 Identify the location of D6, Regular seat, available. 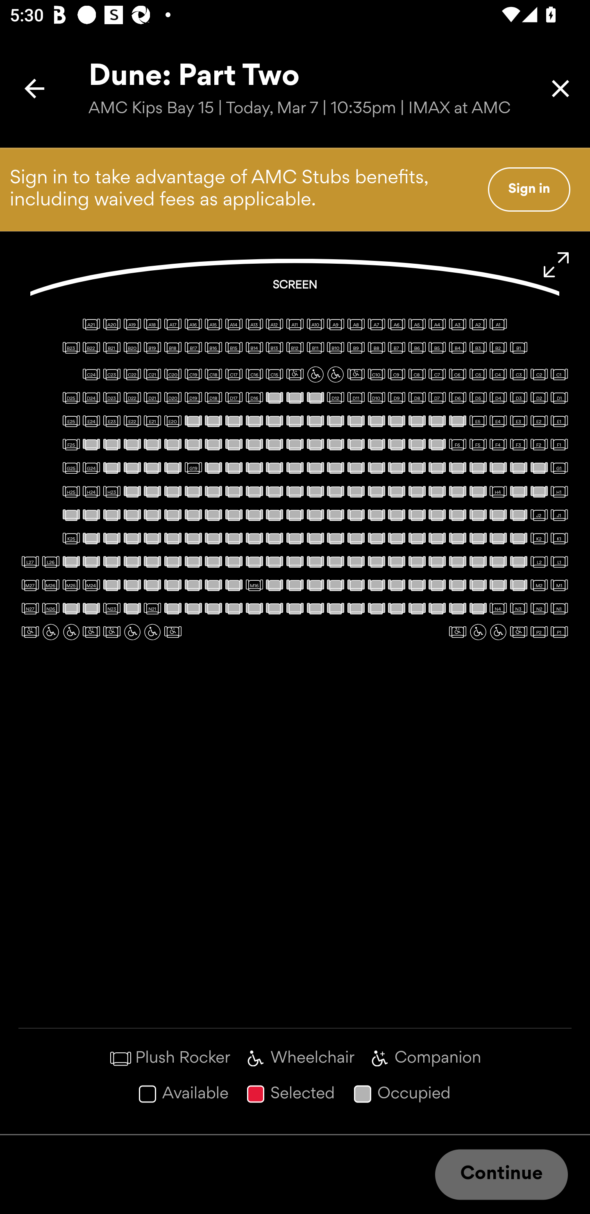
(457, 397).